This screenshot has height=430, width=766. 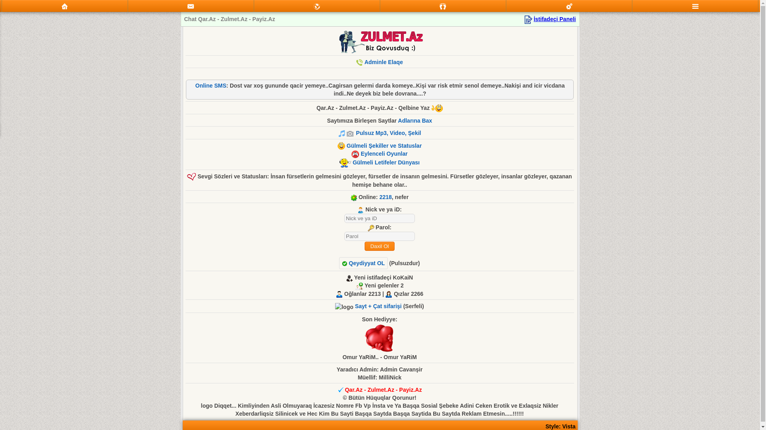 What do you see at coordinates (383, 390) in the screenshot?
I see `Qar.Az - Zulmet.Az - Payiz.Az` at bounding box center [383, 390].